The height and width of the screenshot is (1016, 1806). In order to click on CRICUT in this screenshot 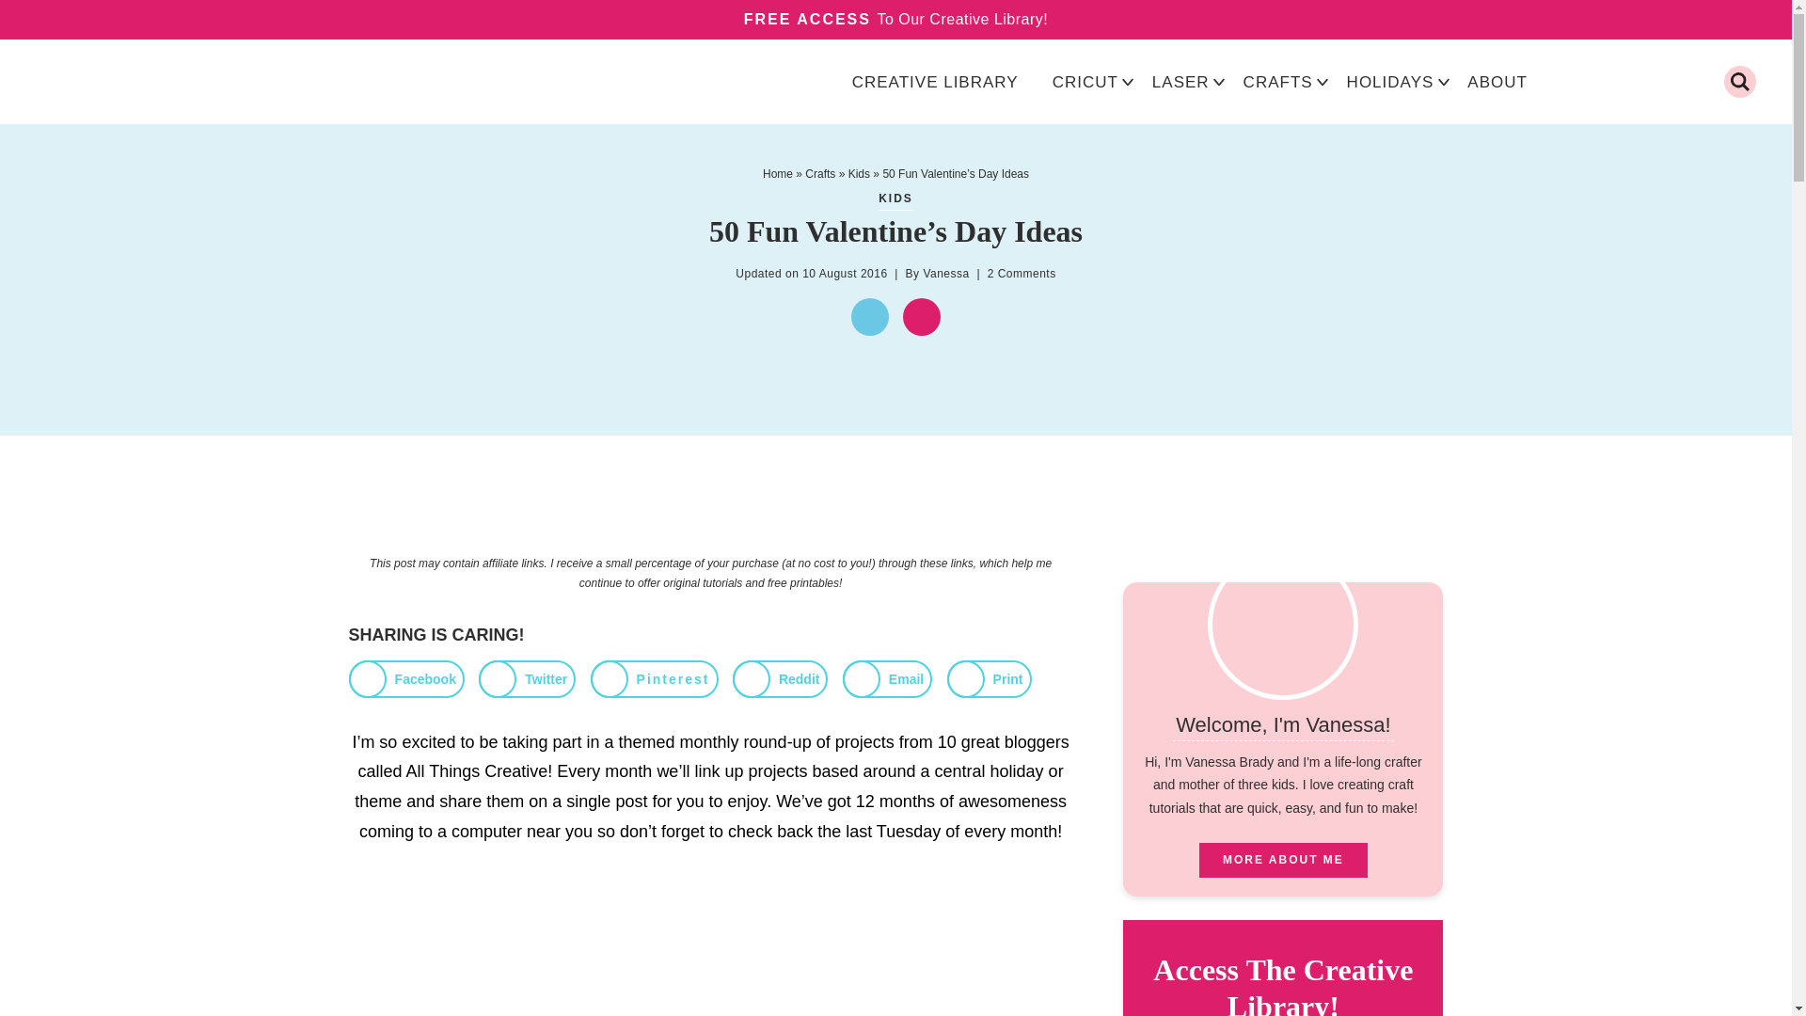, I will do `click(1085, 82)`.